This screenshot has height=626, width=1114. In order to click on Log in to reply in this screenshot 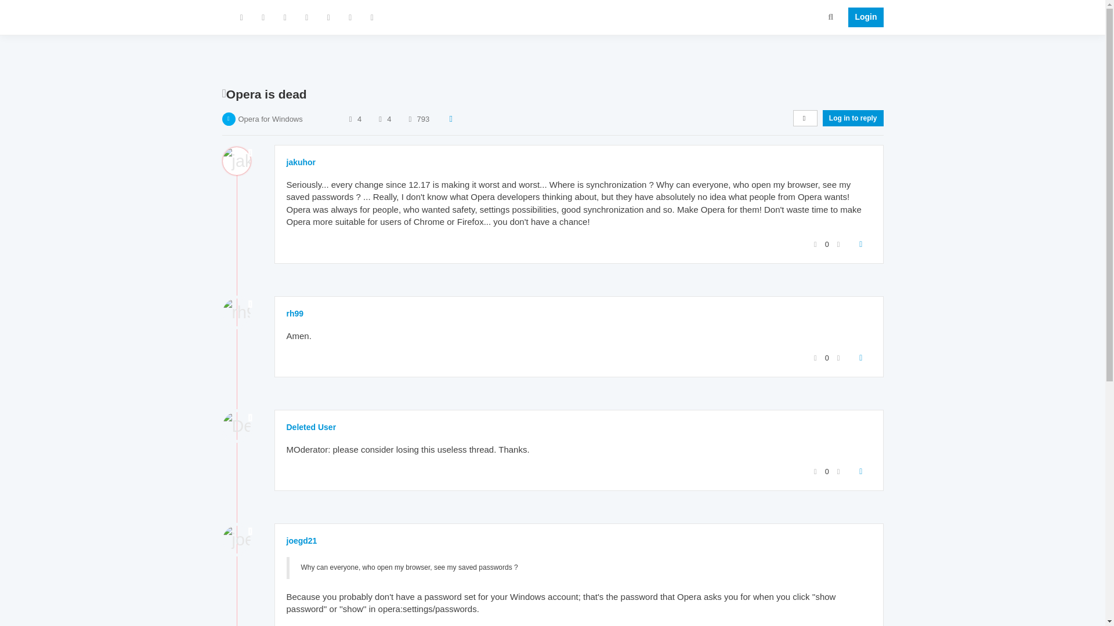, I will do `click(853, 118)`.